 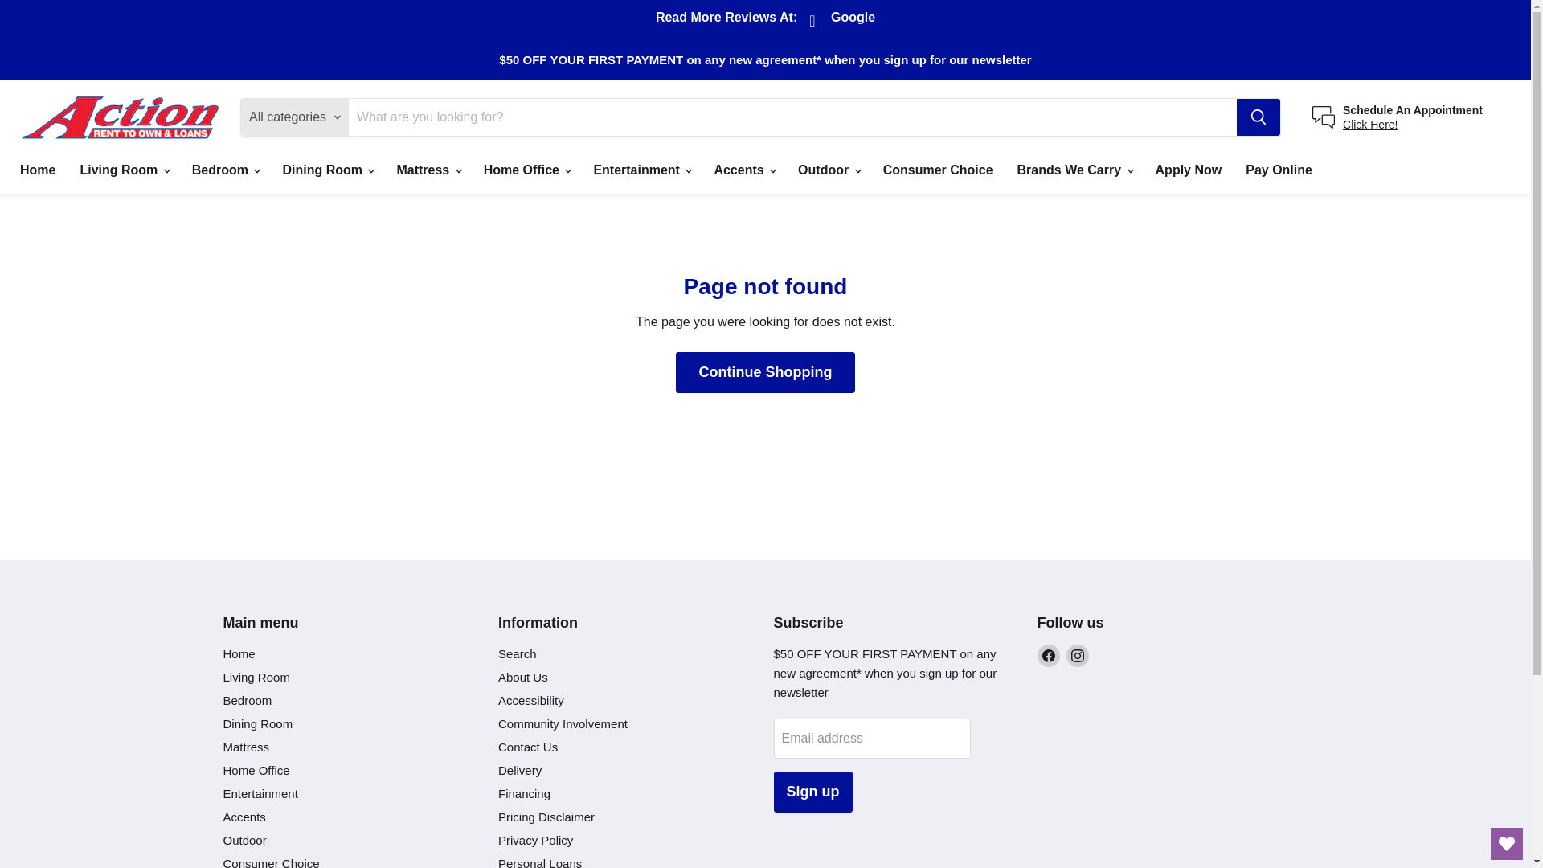 What do you see at coordinates (1048, 656) in the screenshot?
I see `Facebook` at bounding box center [1048, 656].